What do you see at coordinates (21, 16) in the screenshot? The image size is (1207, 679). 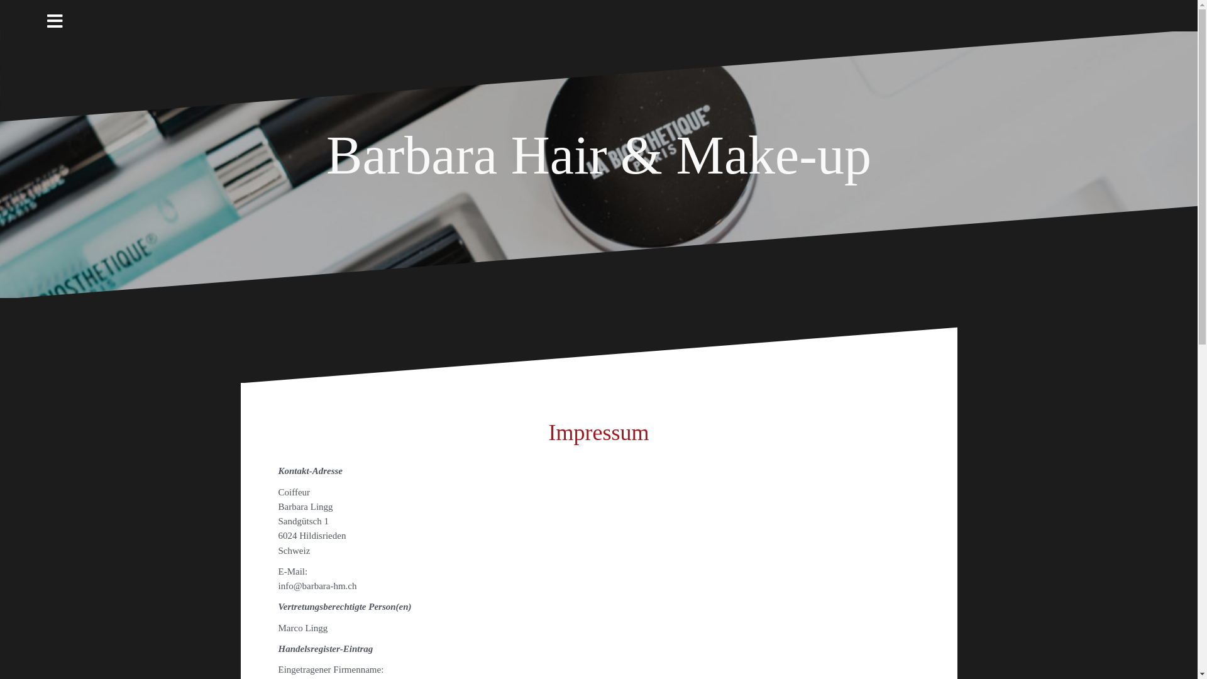 I see `Suche` at bounding box center [21, 16].